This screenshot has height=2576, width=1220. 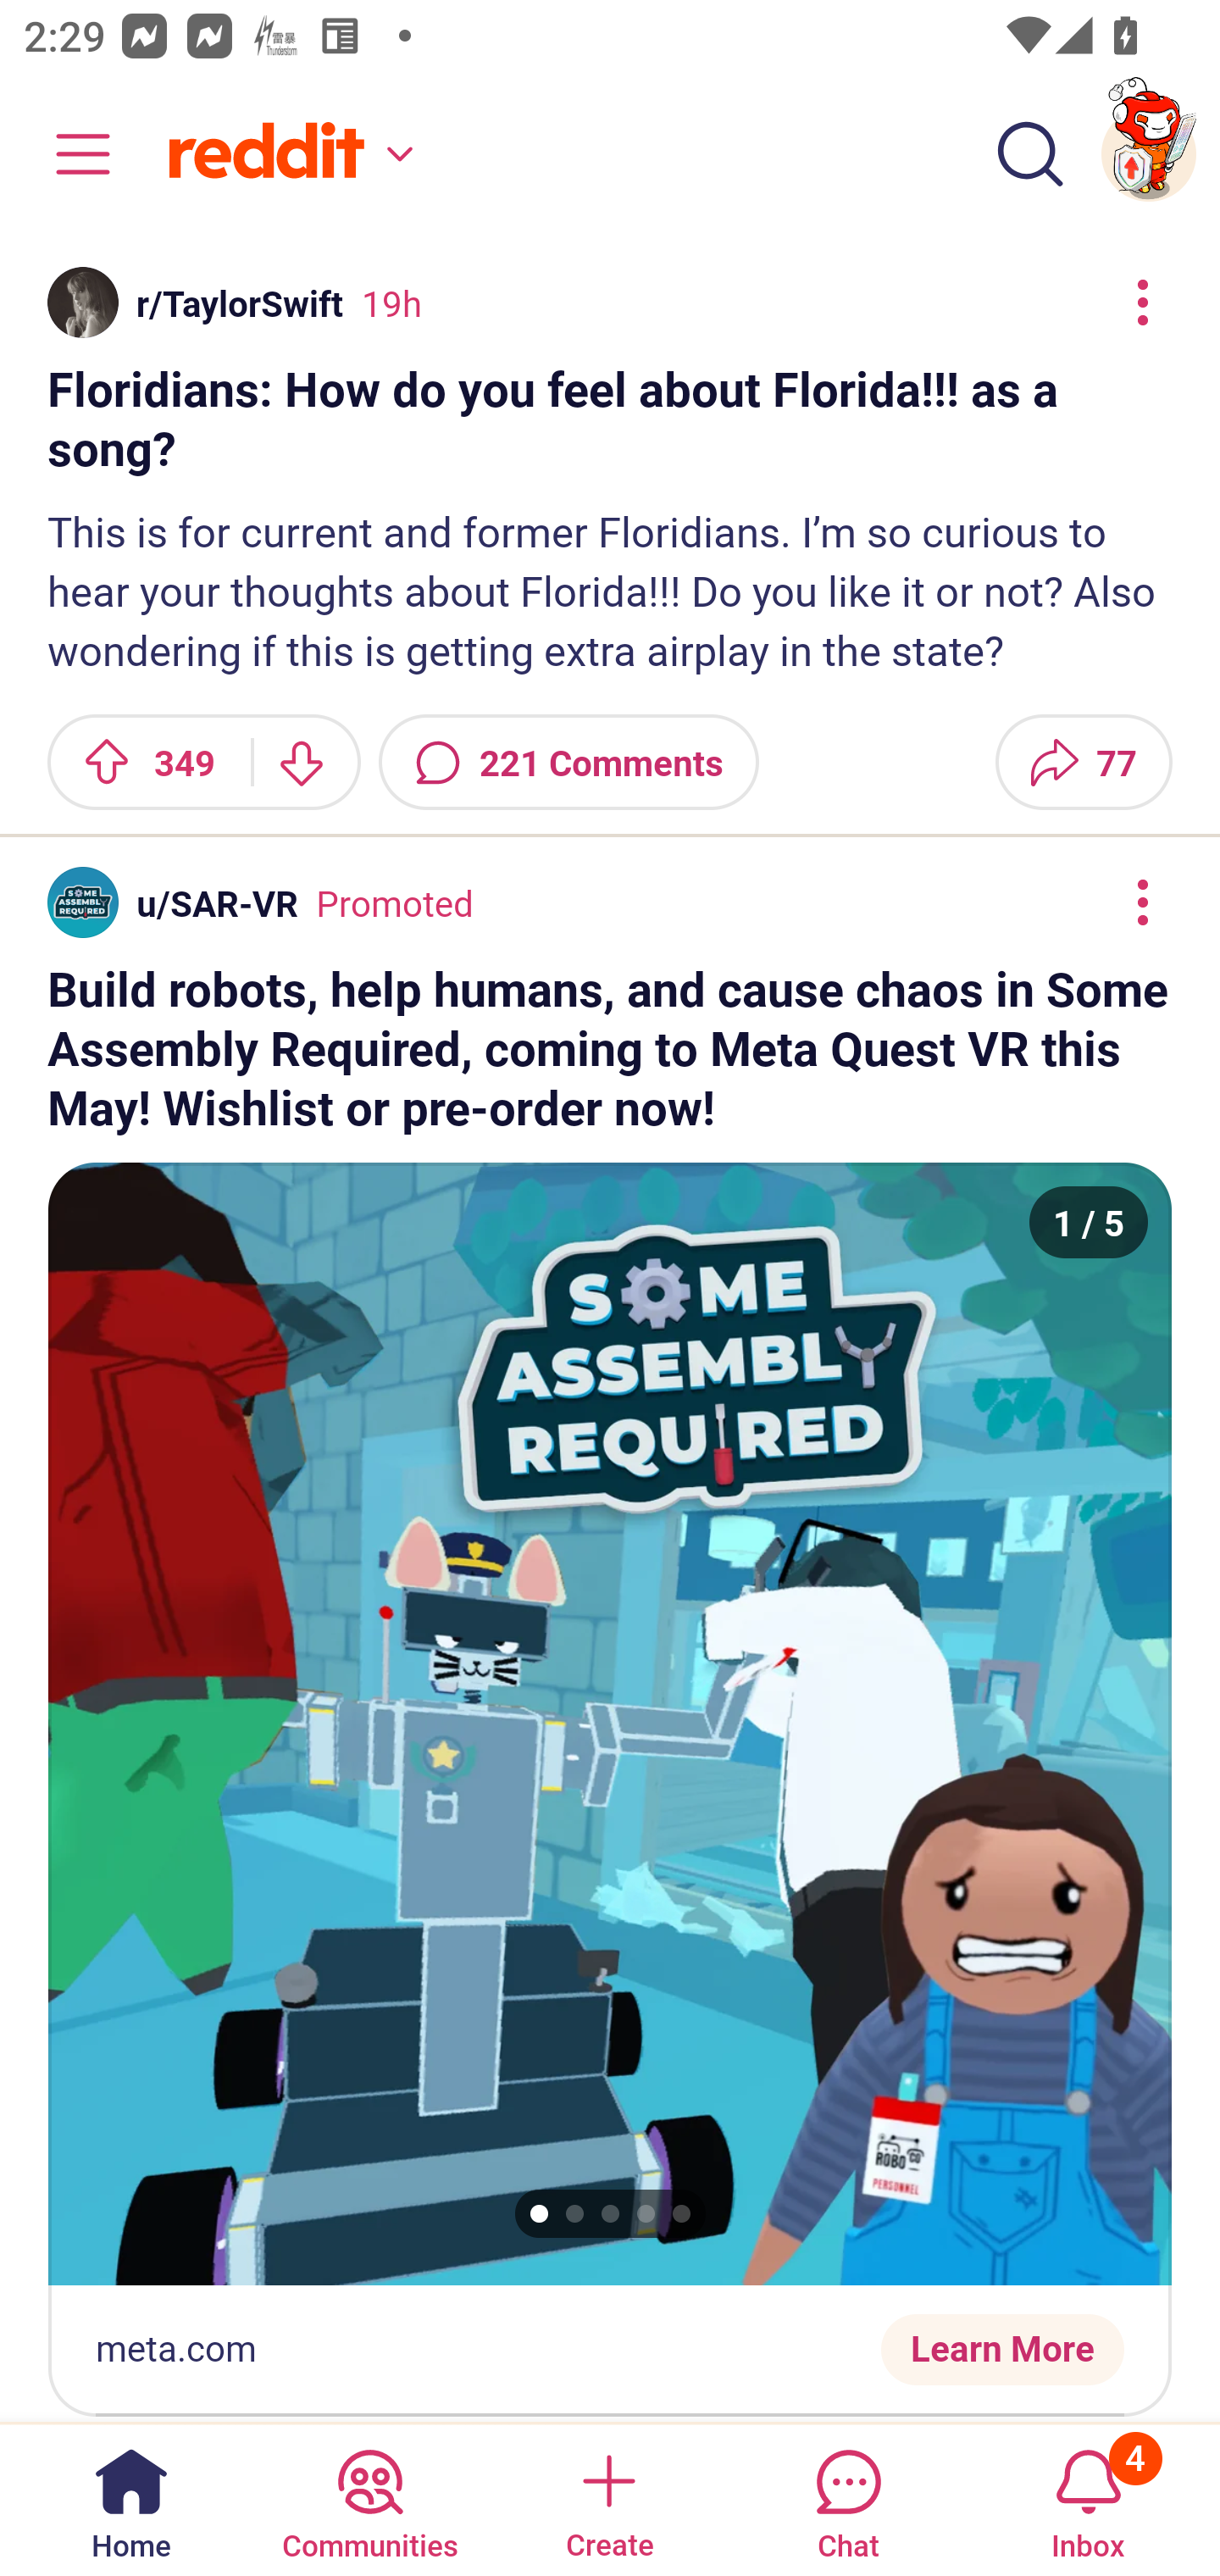 I want to click on Home, so click(x=131, y=2498).